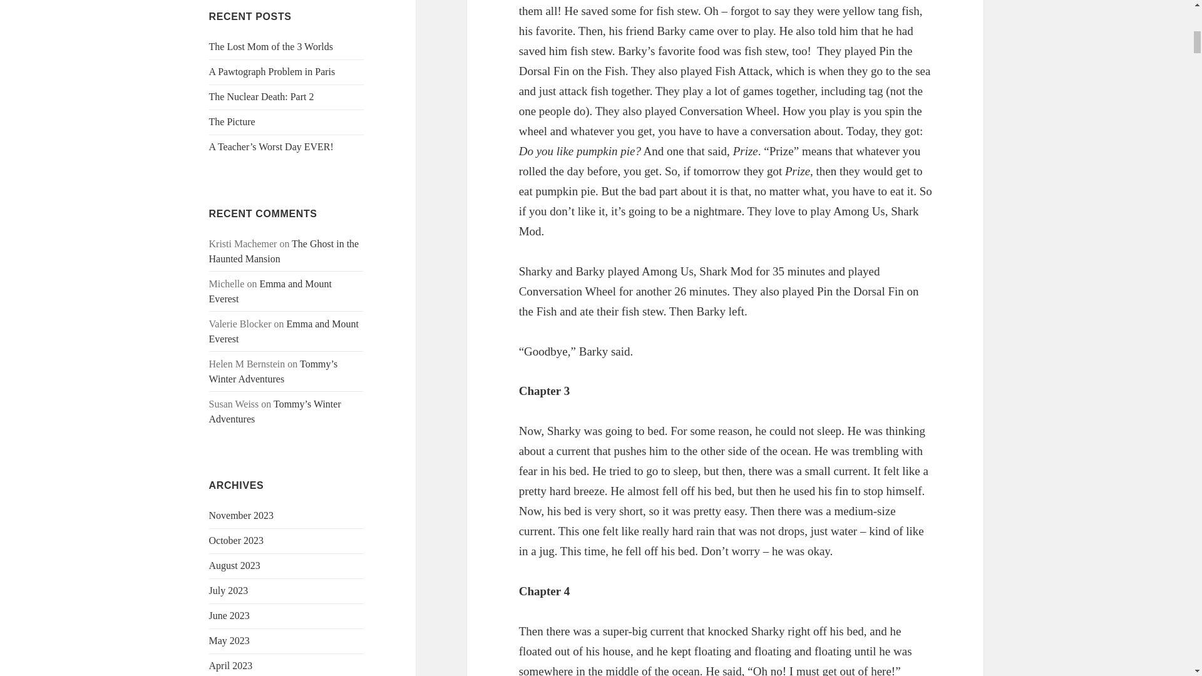  Describe the element at coordinates (229, 641) in the screenshot. I see `May 2023` at that location.